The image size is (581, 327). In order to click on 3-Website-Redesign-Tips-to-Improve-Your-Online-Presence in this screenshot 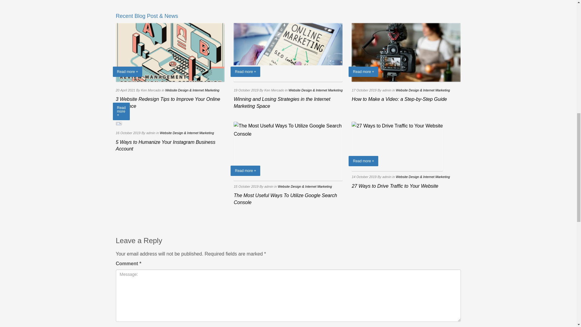, I will do `click(170, 52)`.